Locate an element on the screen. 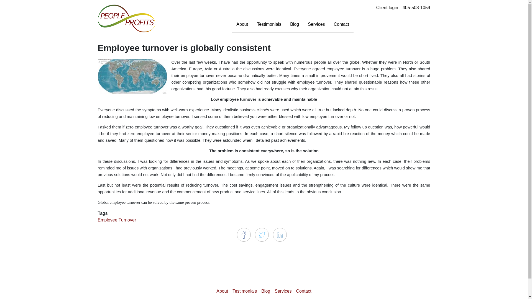  Client login is located at coordinates (387, 7).